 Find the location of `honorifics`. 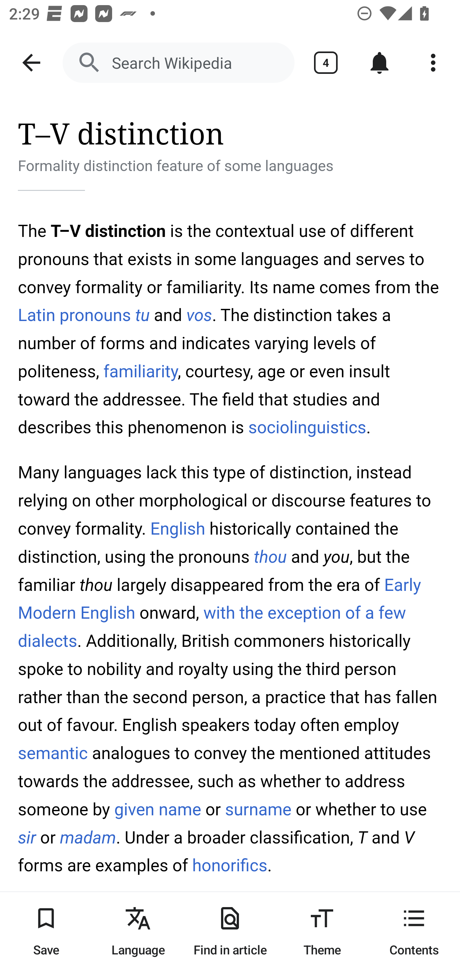

honorifics is located at coordinates (229, 866).